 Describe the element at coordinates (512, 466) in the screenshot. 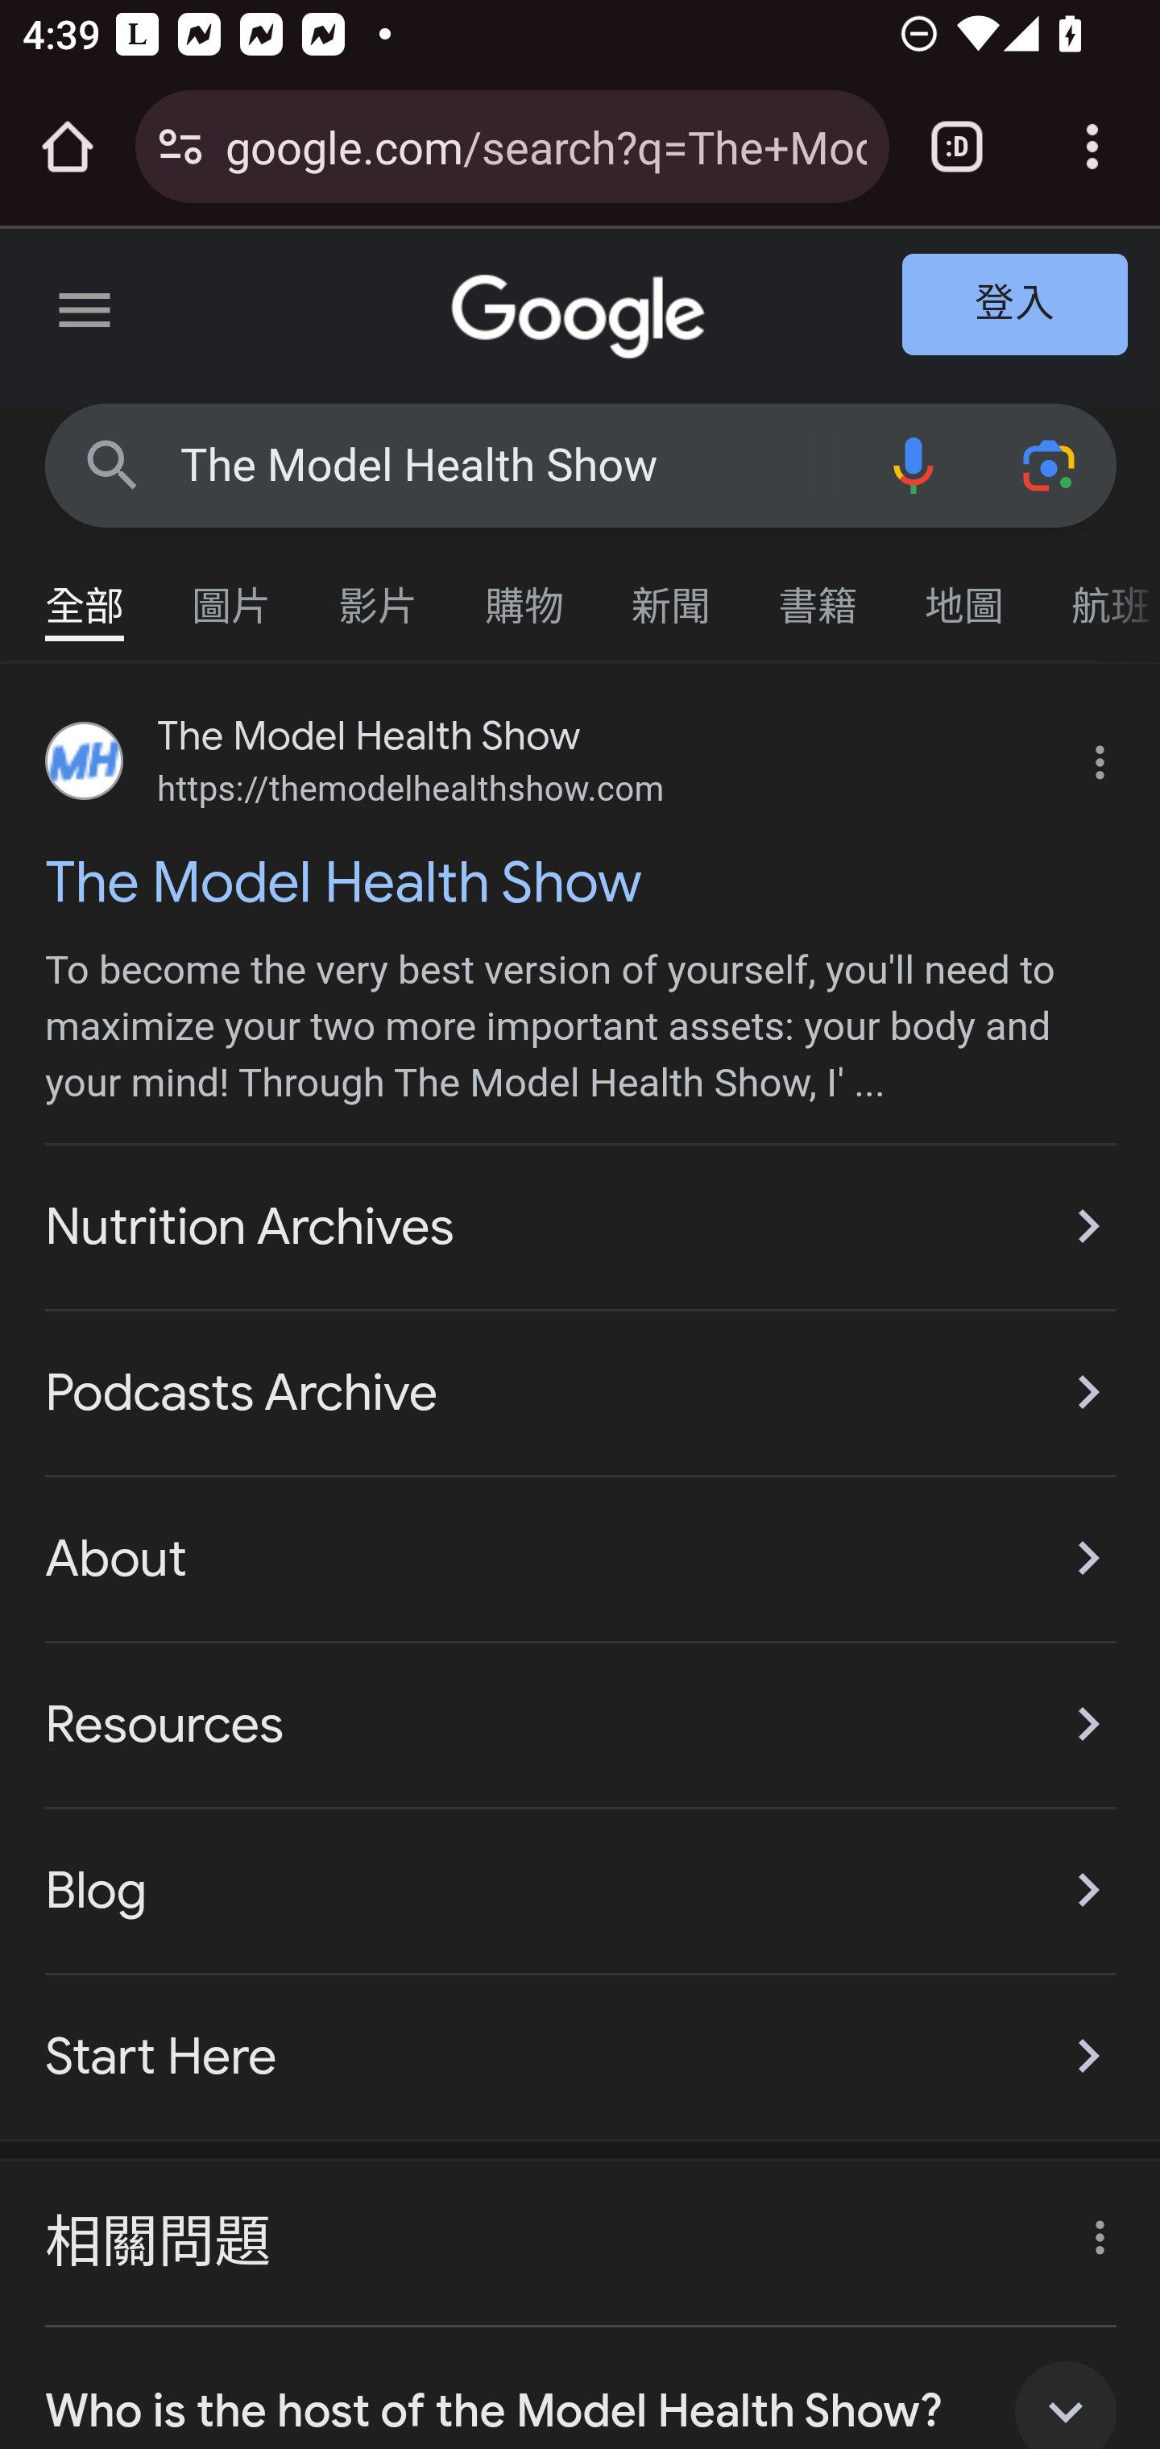

I see `The Model Health Show` at that location.